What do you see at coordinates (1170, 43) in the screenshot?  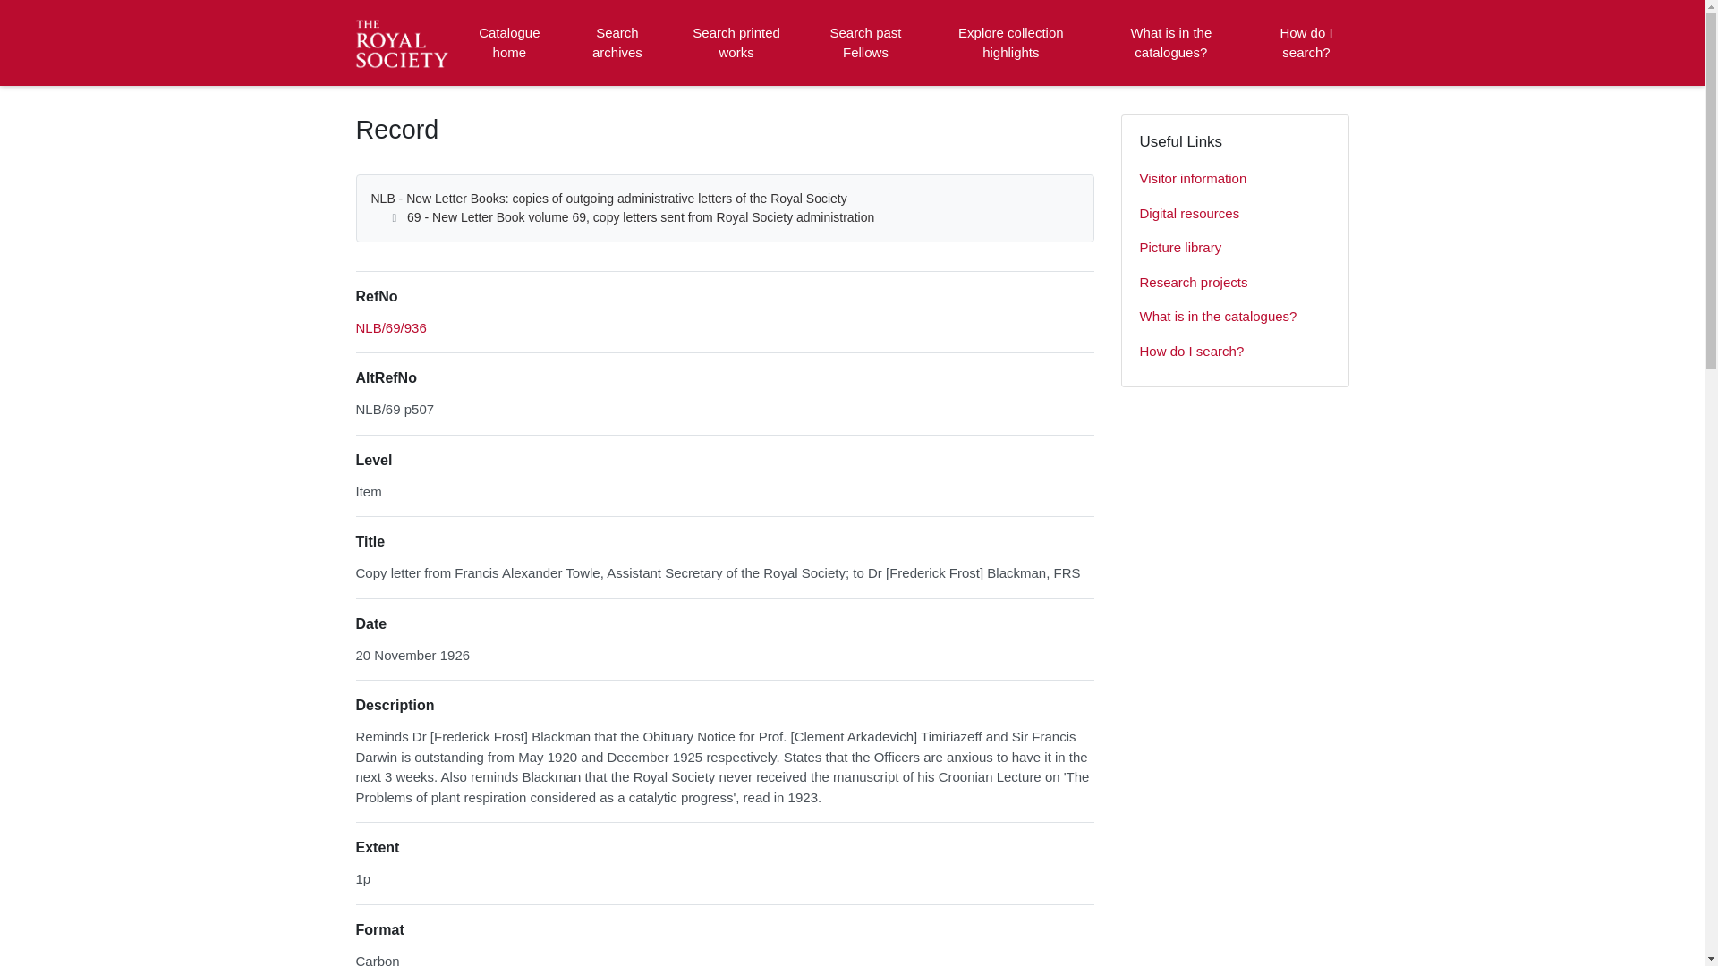 I see `What is in the catalogues?` at bounding box center [1170, 43].